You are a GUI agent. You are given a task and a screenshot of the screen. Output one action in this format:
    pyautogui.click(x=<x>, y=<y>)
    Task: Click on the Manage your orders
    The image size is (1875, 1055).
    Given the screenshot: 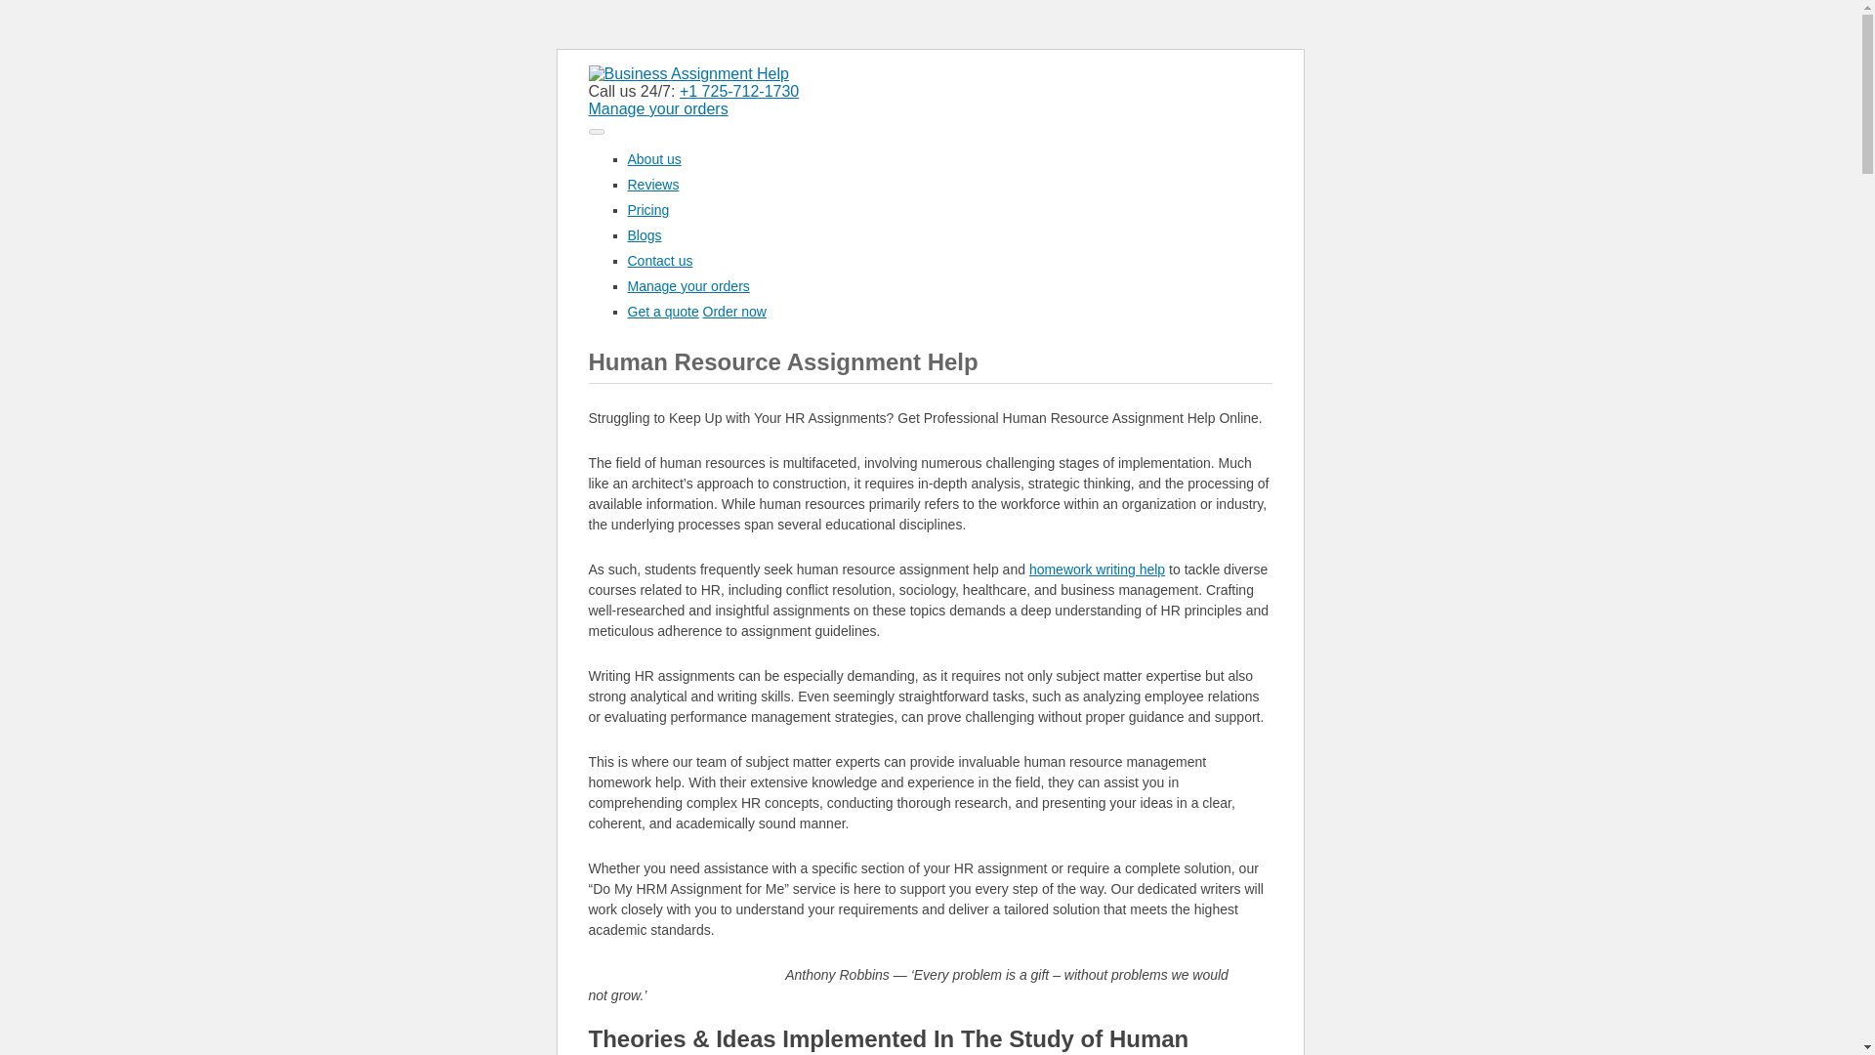 What is the action you would take?
    pyautogui.click(x=657, y=107)
    